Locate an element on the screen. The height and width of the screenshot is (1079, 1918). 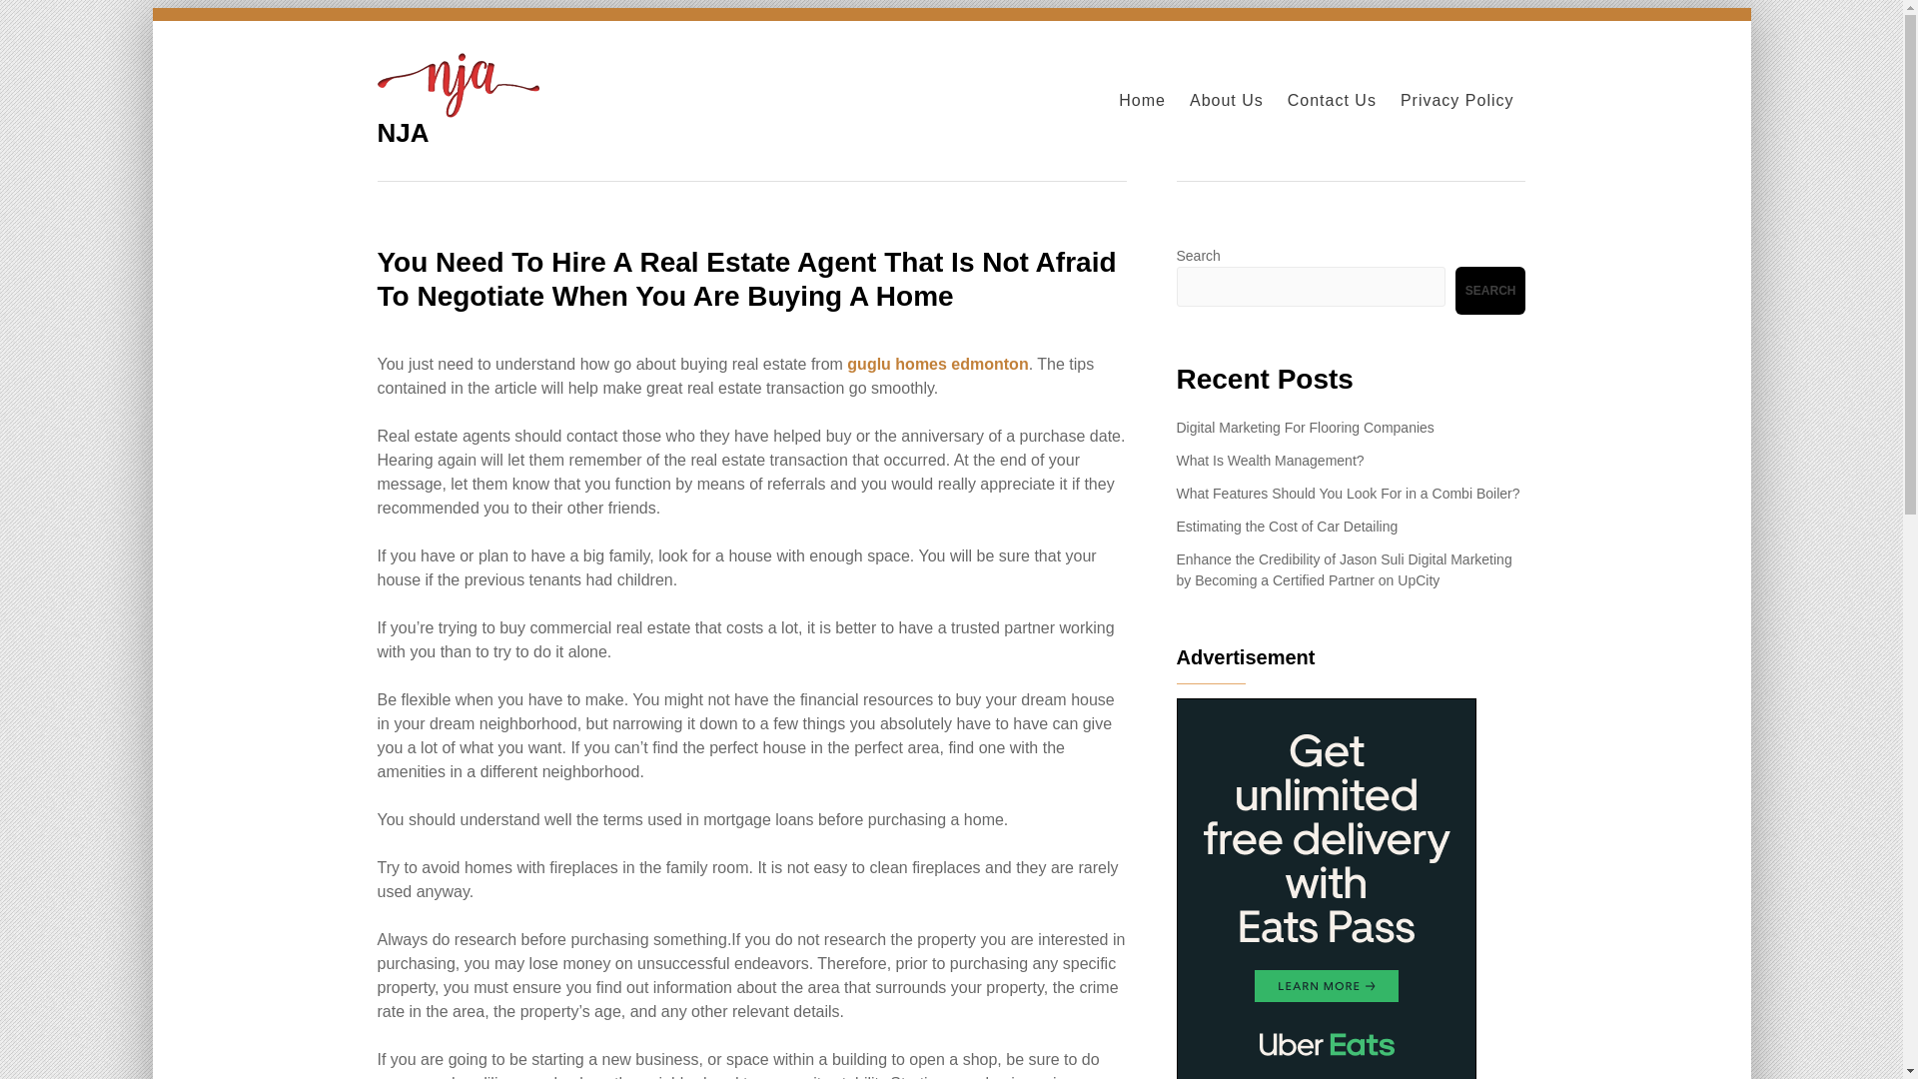
Home is located at coordinates (1142, 101).